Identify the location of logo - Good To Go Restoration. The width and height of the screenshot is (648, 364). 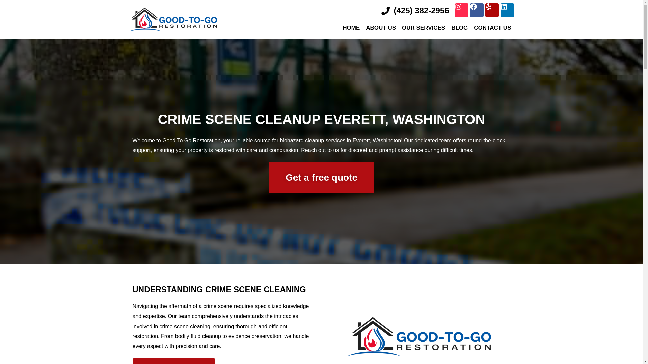
(173, 19).